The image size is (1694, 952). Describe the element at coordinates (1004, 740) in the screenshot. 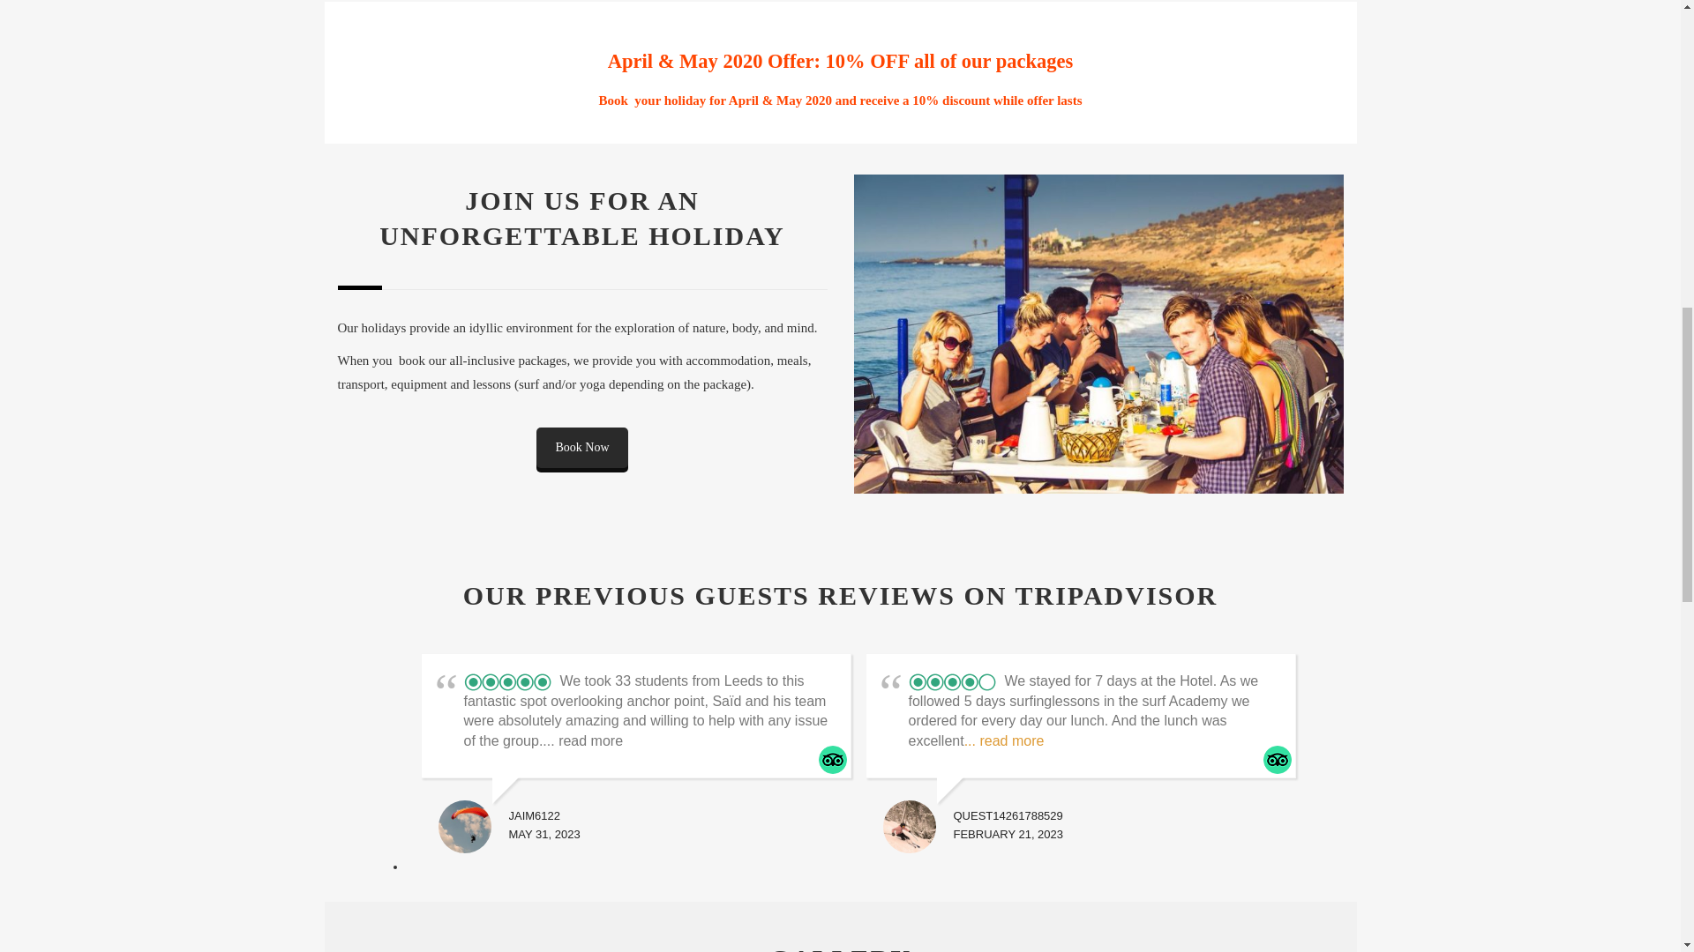

I see `... read more` at that location.